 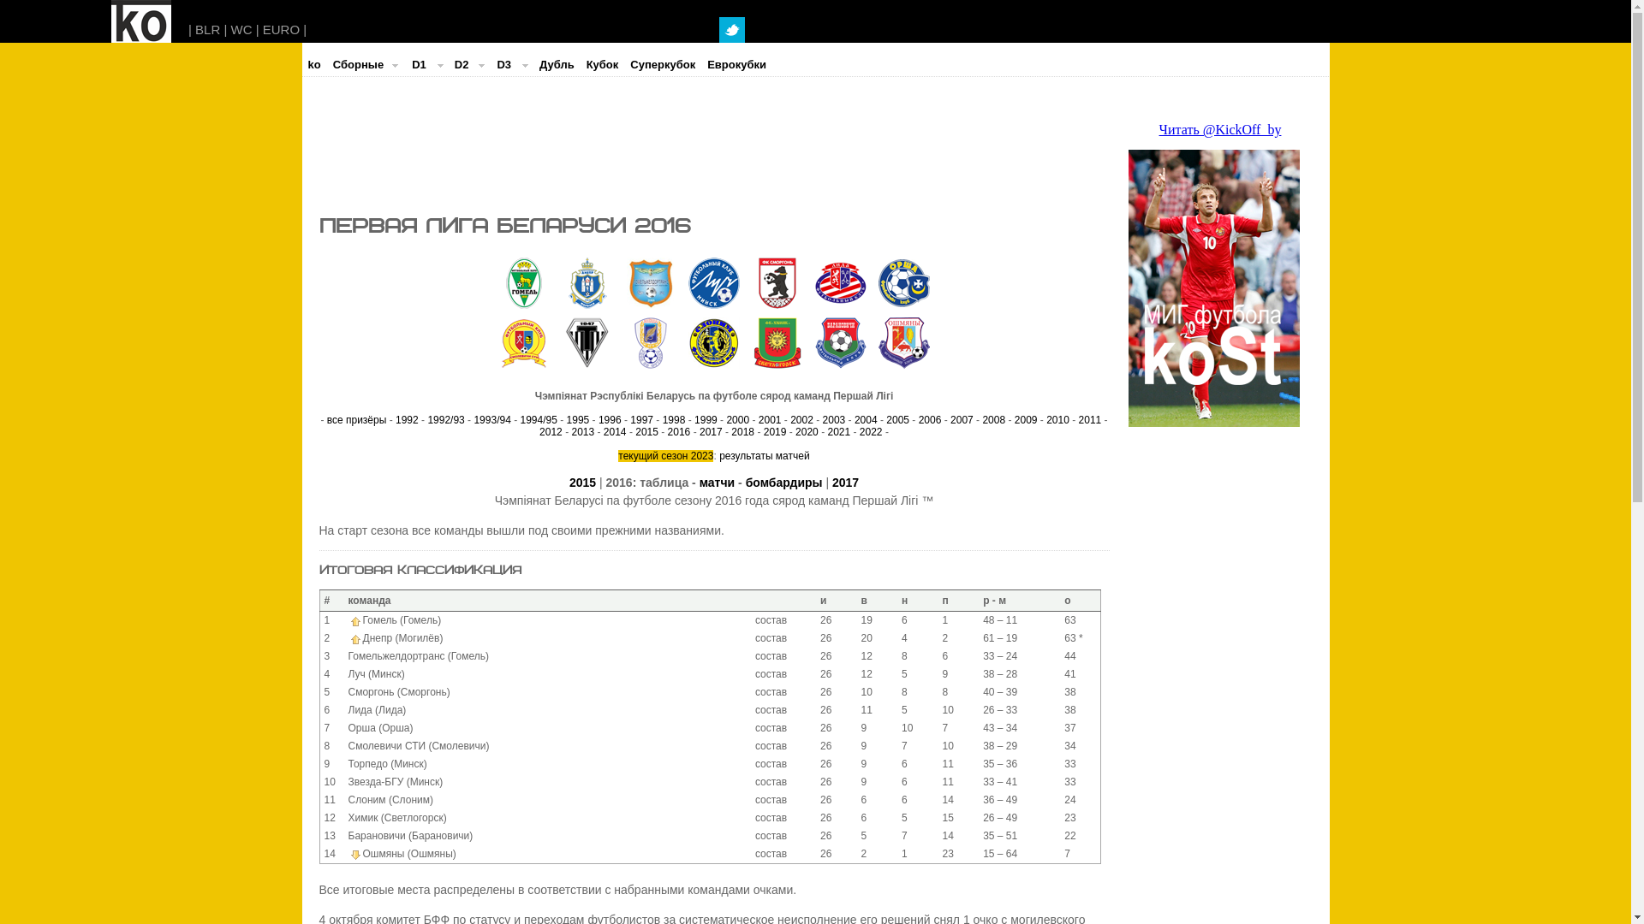 I want to click on 1995, so click(x=579, y=420).